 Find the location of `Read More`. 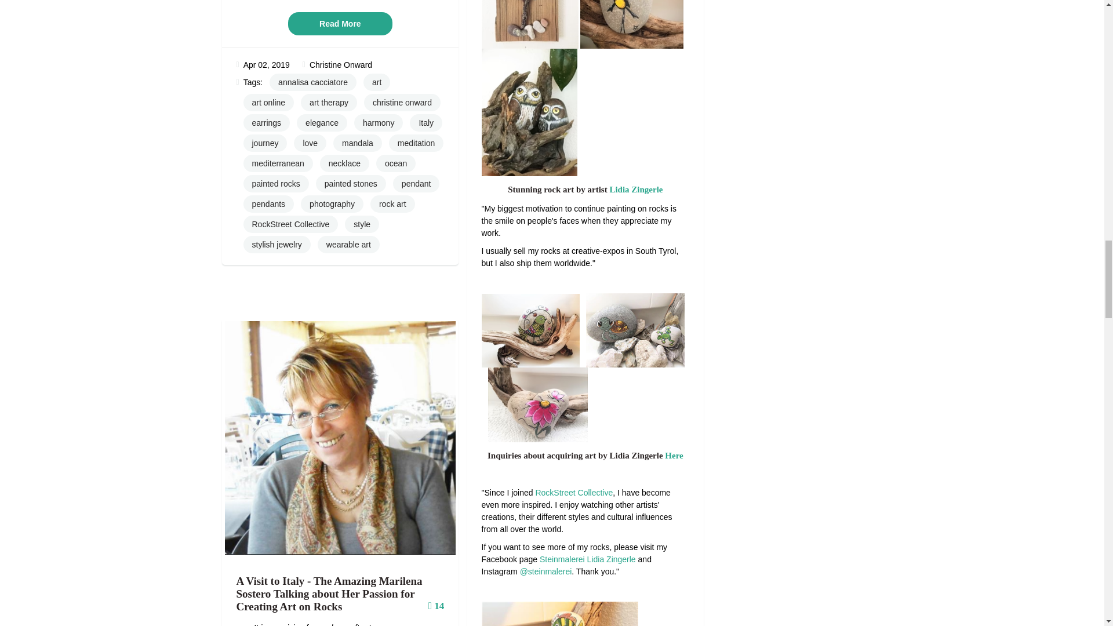

Read More is located at coordinates (340, 23).